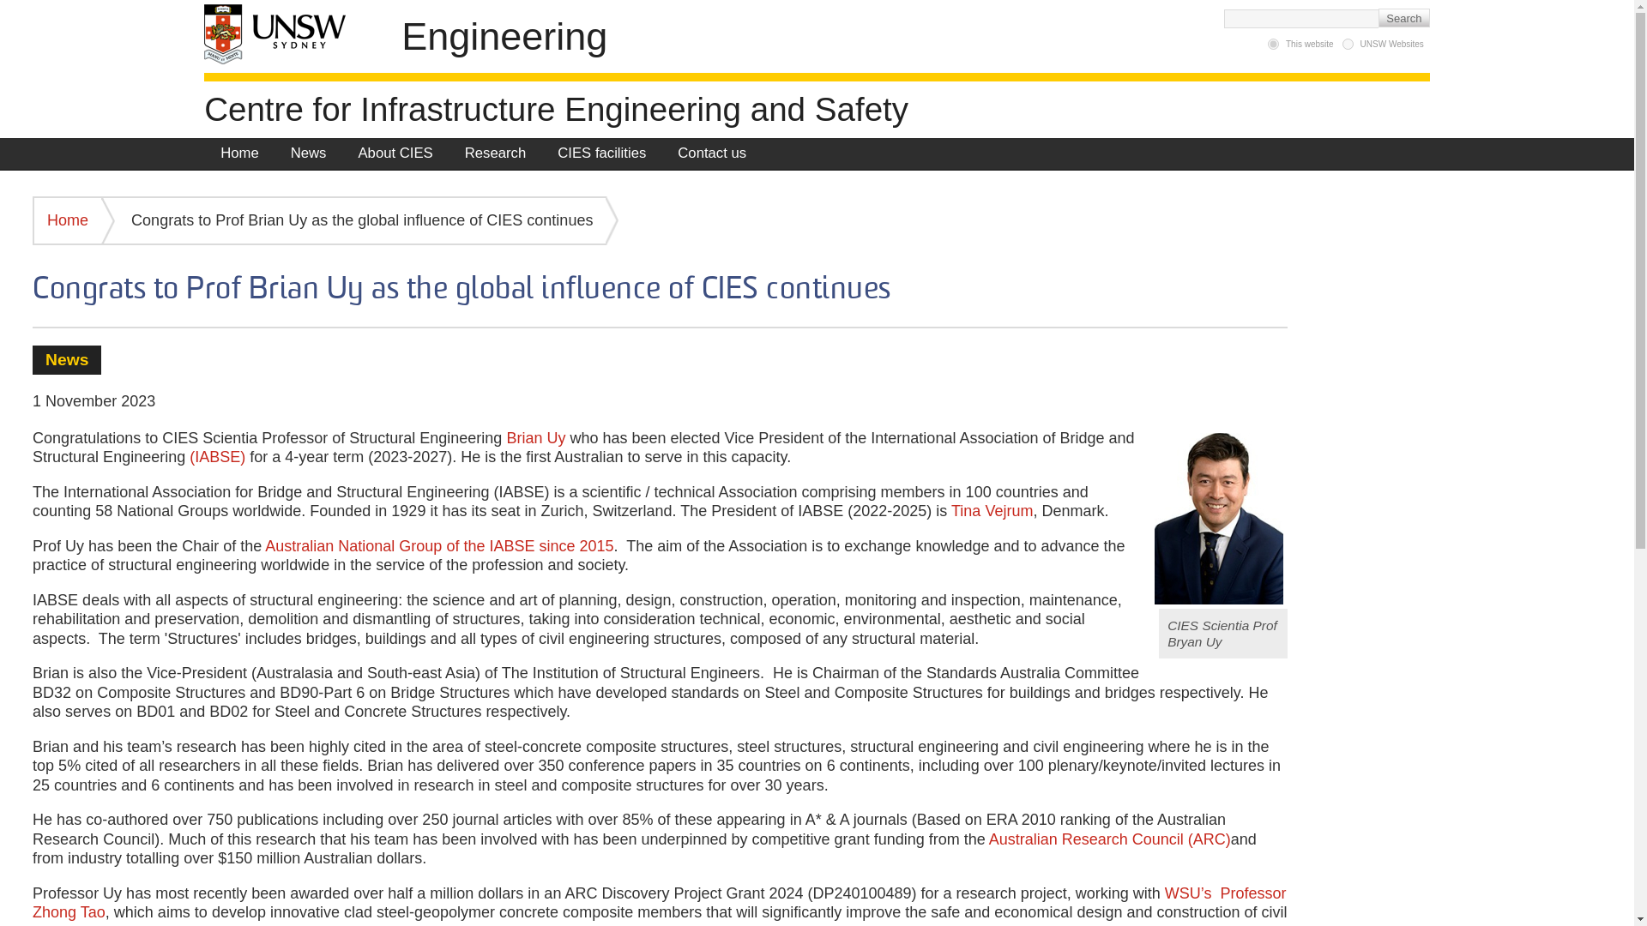 Image resolution: width=1647 pixels, height=926 pixels. Describe the element at coordinates (556, 109) in the screenshot. I see `Centre for Infrastructure Engineering and Safety` at that location.